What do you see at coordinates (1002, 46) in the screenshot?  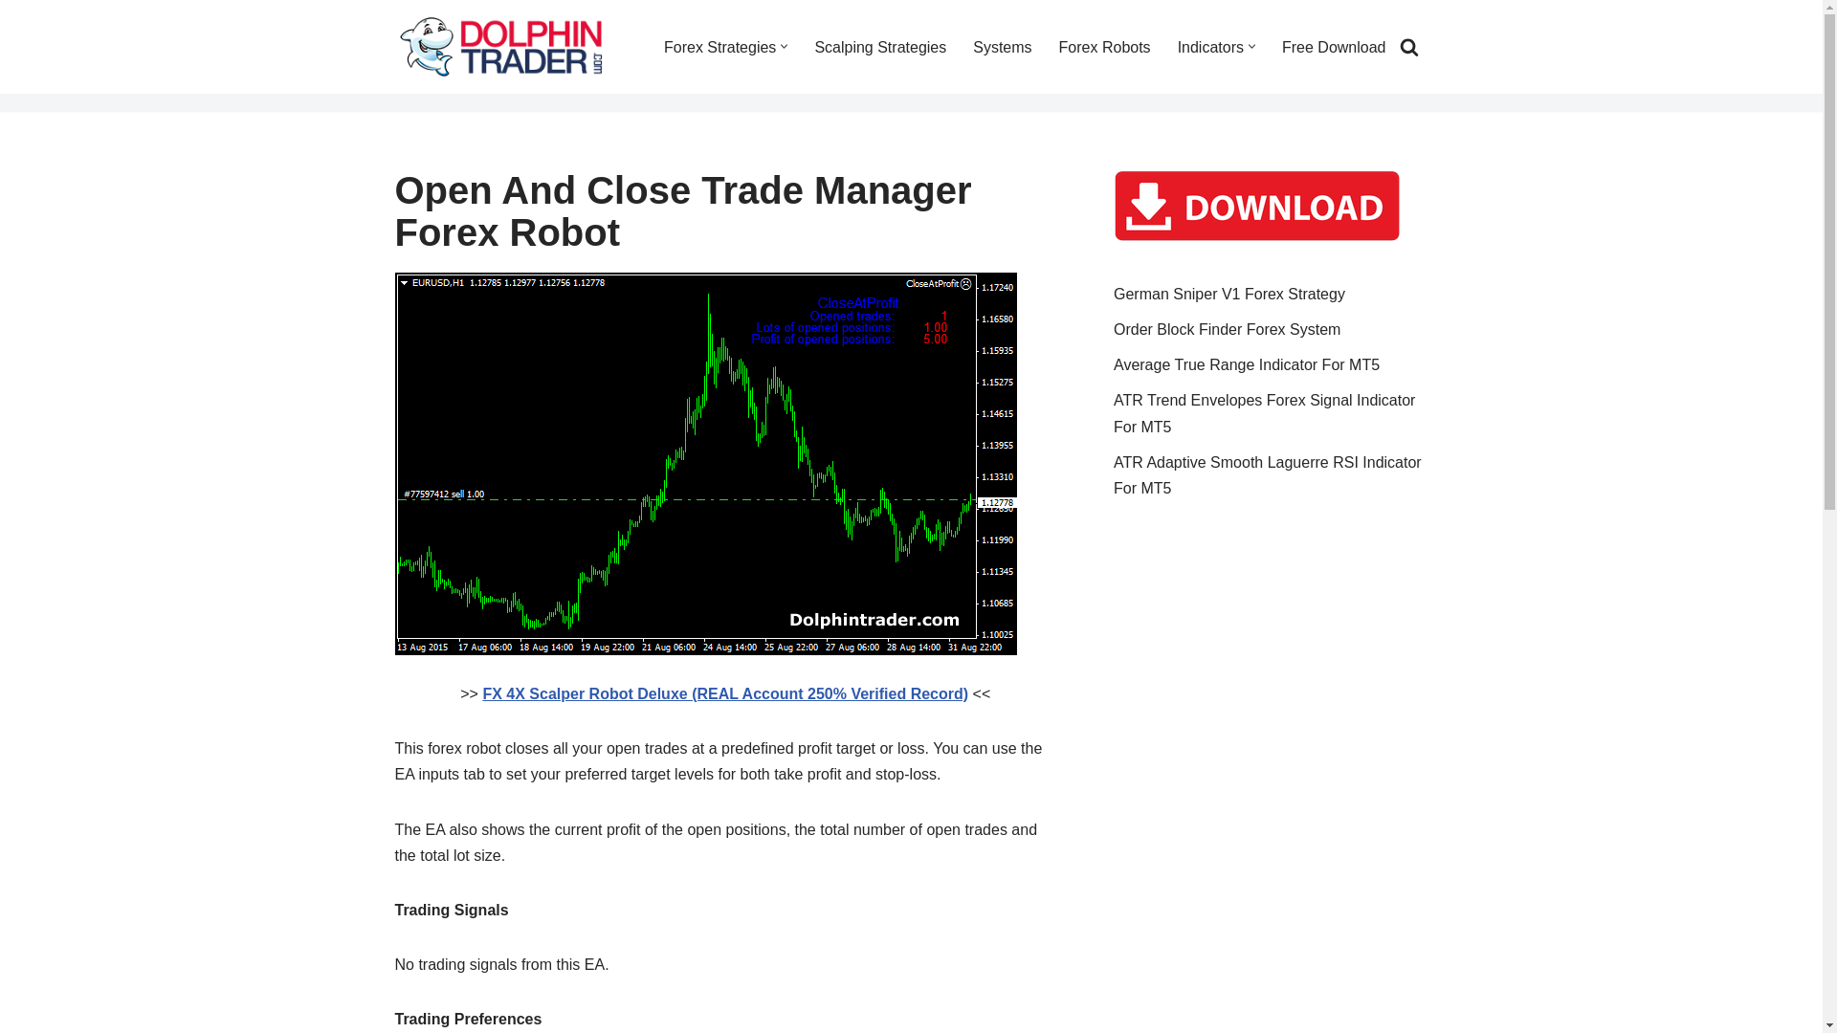 I see `Systems` at bounding box center [1002, 46].